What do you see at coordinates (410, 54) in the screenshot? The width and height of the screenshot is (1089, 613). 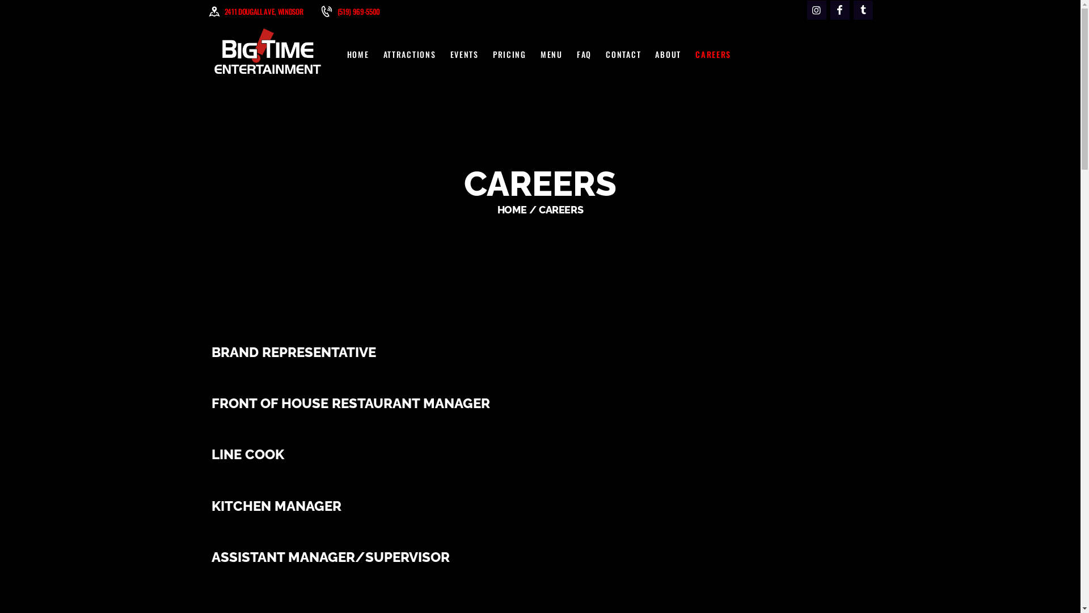 I see `ATTRACTIONS` at bounding box center [410, 54].